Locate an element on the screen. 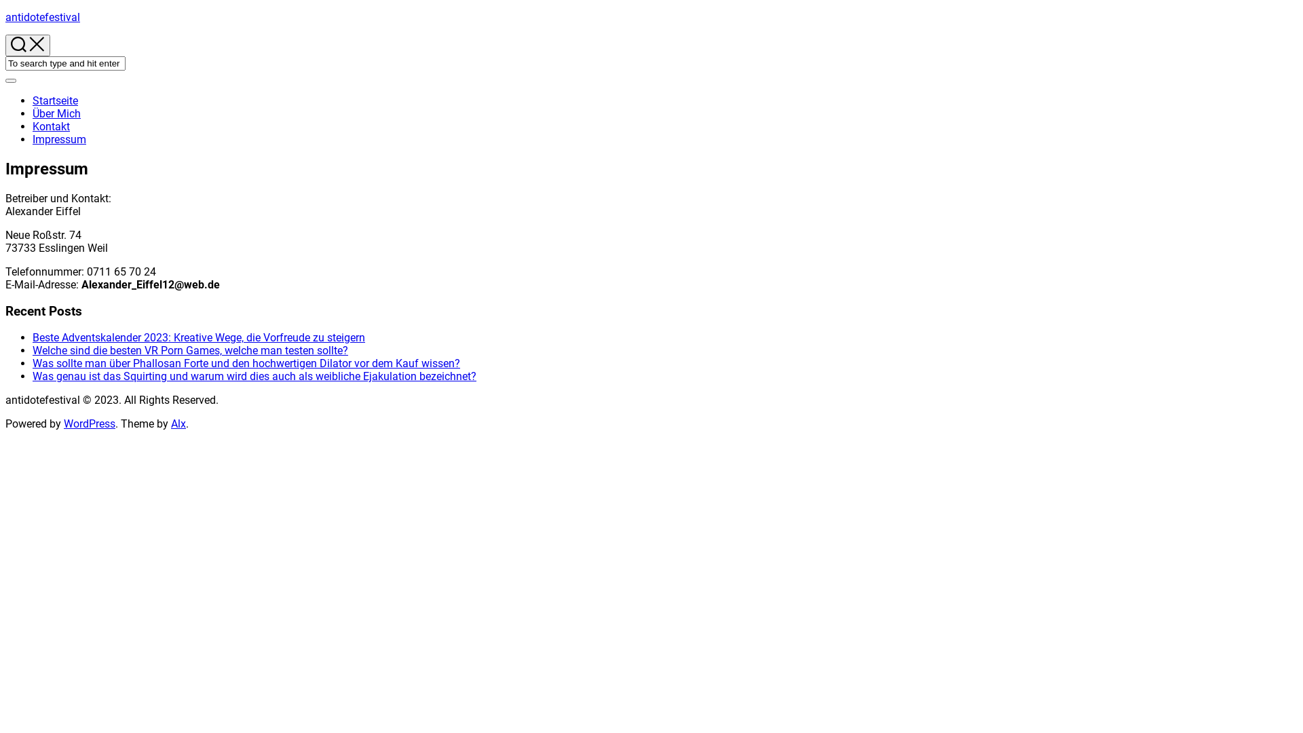  WordPress is located at coordinates (90, 424).